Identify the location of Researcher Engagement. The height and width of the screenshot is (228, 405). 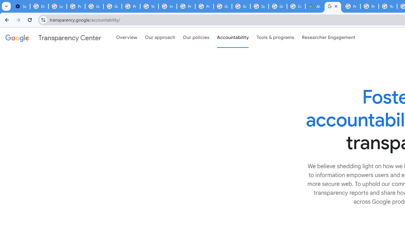
(328, 38).